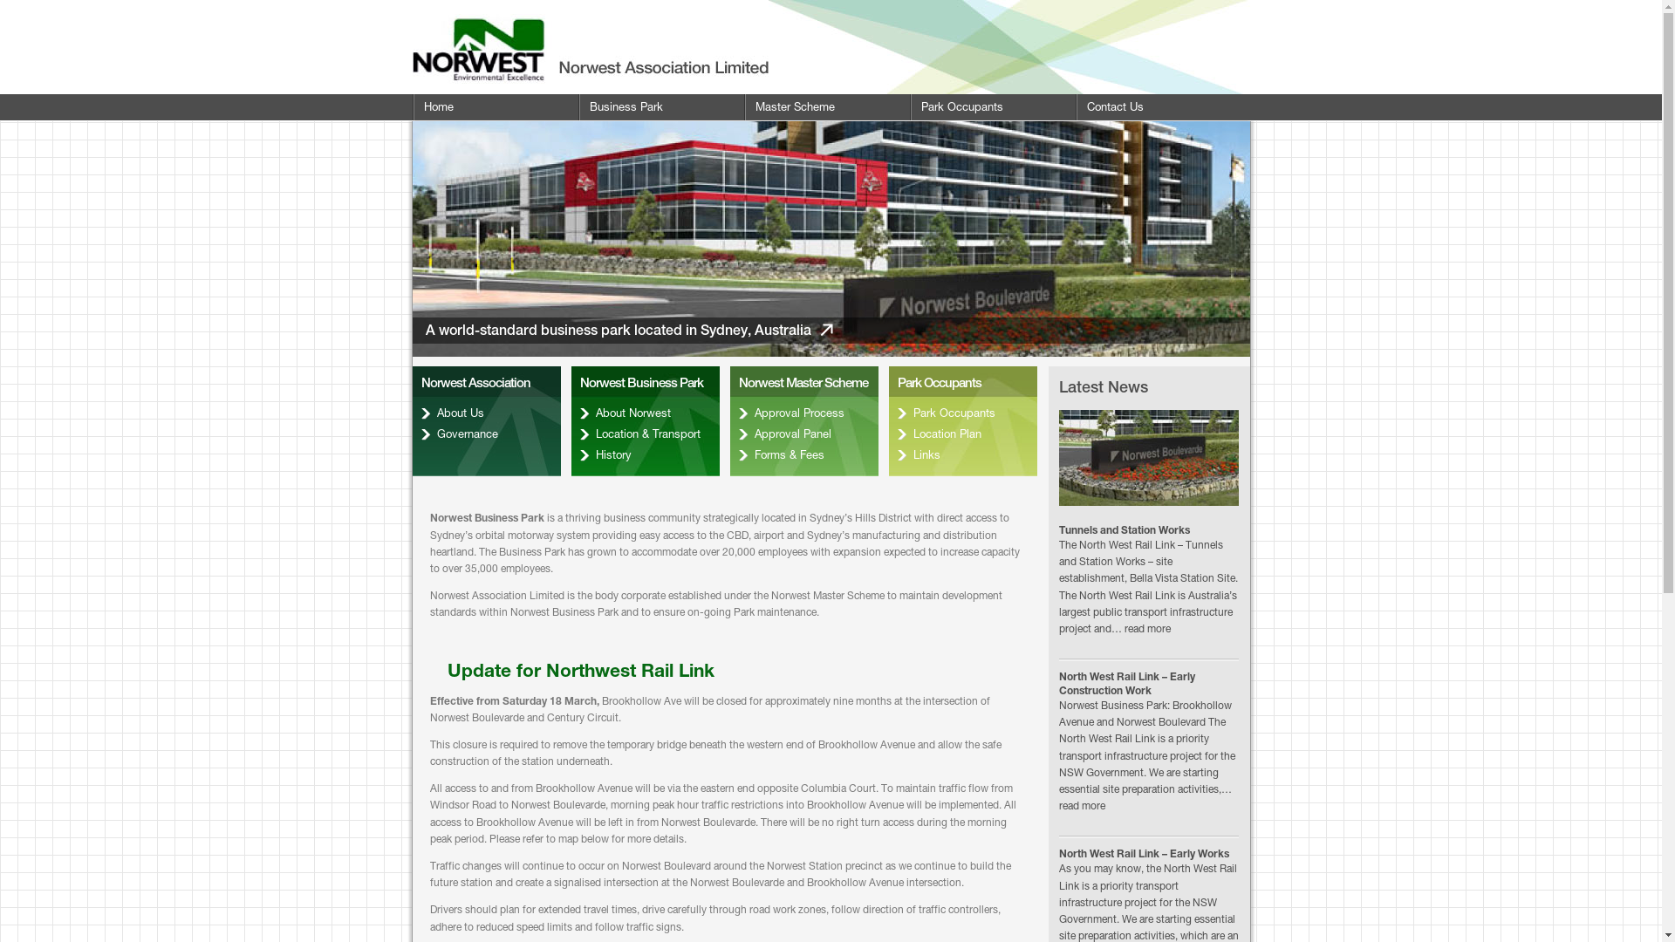 This screenshot has height=942, width=1675. Describe the element at coordinates (1125, 530) in the screenshot. I see `Tunnels and Station Works` at that location.